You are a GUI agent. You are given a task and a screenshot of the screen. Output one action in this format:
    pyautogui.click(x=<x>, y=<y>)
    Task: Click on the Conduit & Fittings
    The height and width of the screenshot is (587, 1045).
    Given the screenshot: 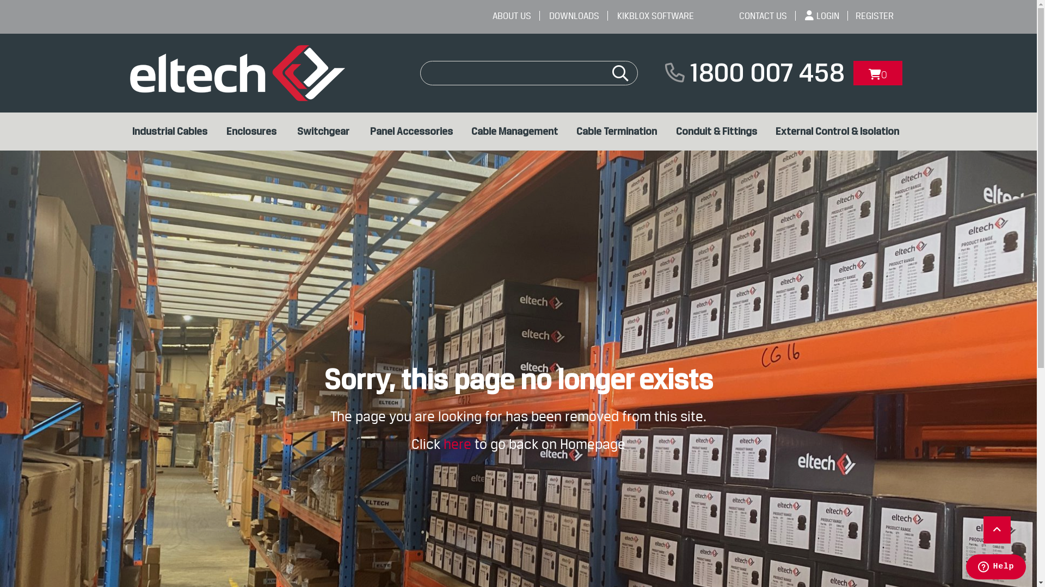 What is the action you would take?
    pyautogui.click(x=721, y=132)
    